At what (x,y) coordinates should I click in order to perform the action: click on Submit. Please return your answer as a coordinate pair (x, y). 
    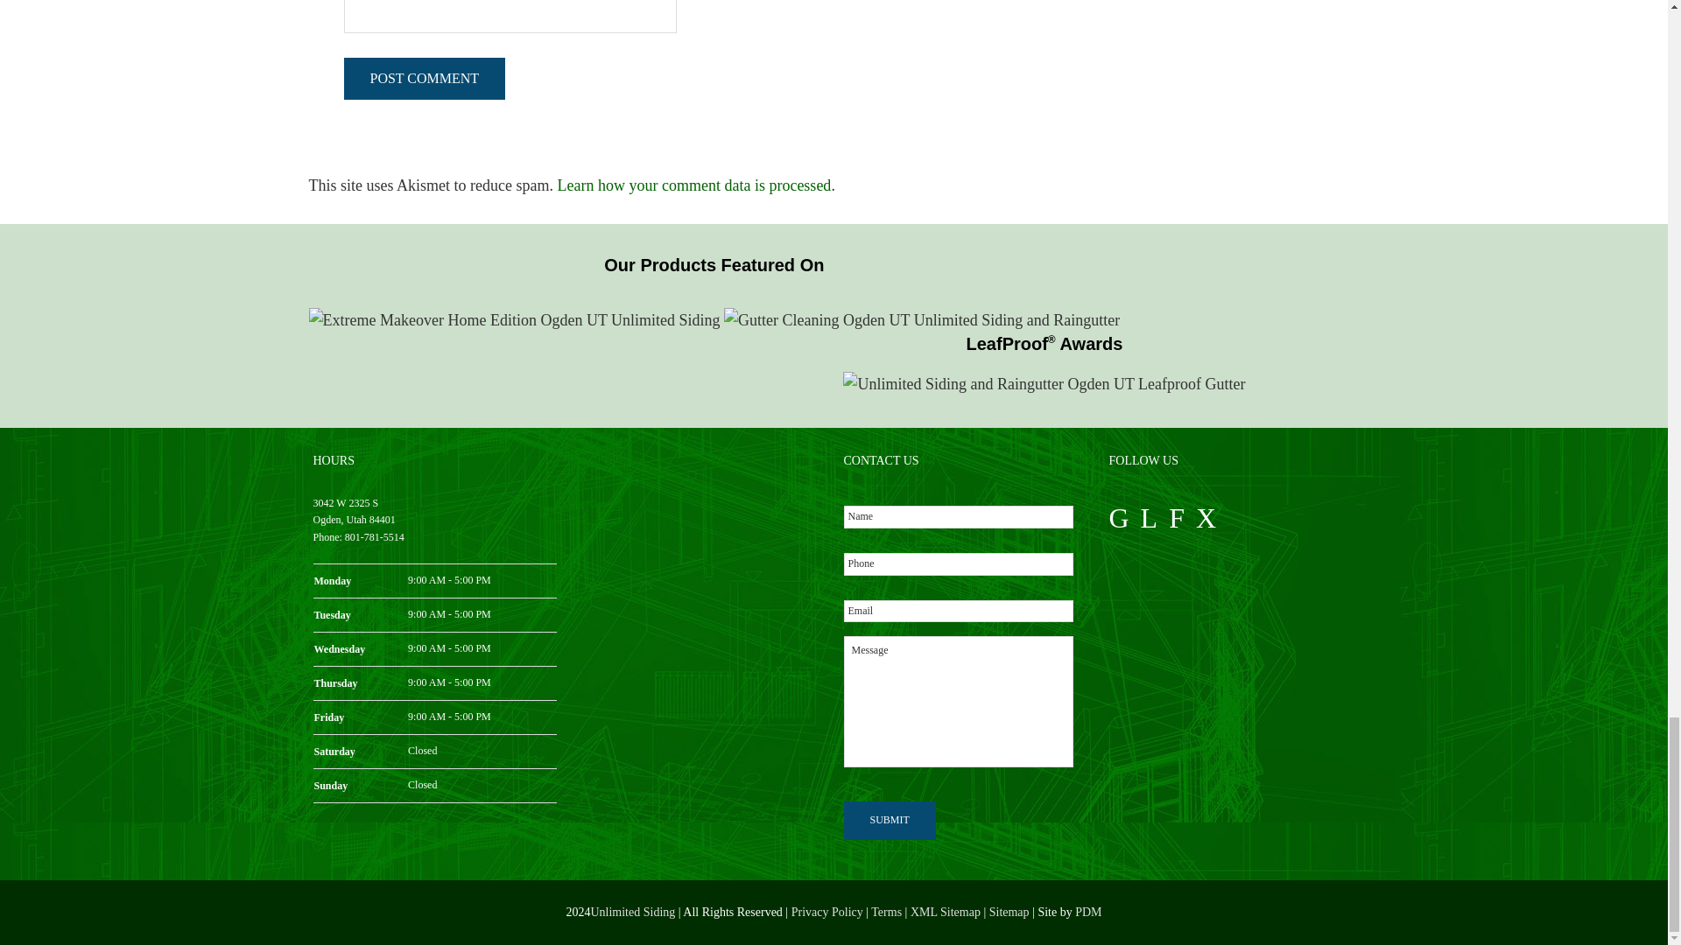
    Looking at the image, I should click on (890, 821).